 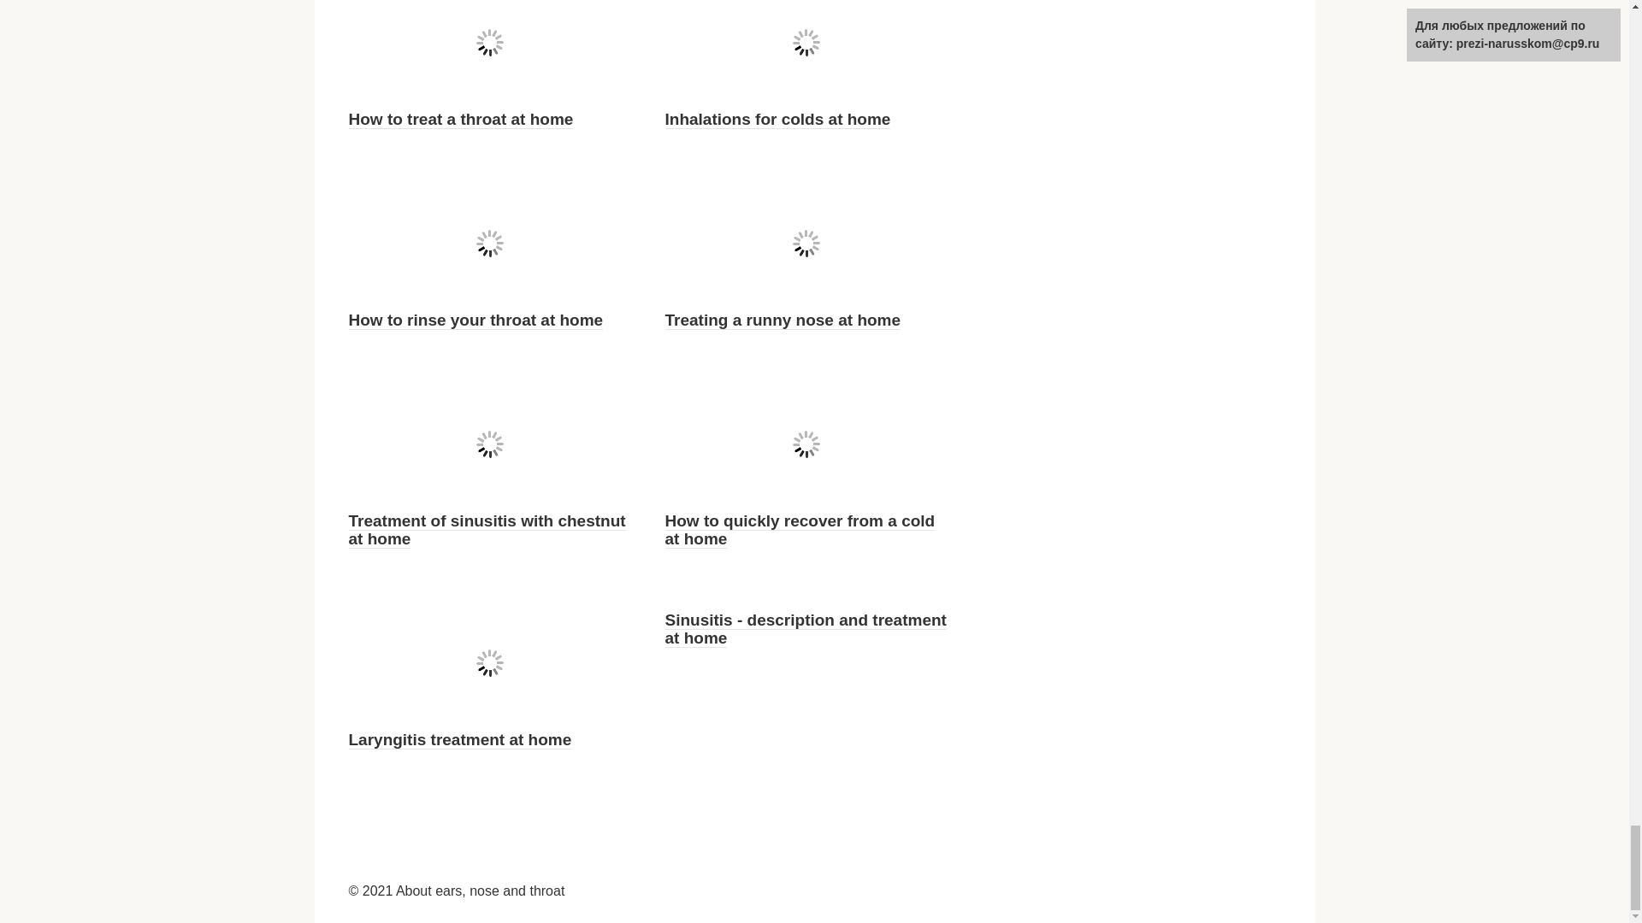 I want to click on Treating a runny nose at home, so click(x=783, y=320).